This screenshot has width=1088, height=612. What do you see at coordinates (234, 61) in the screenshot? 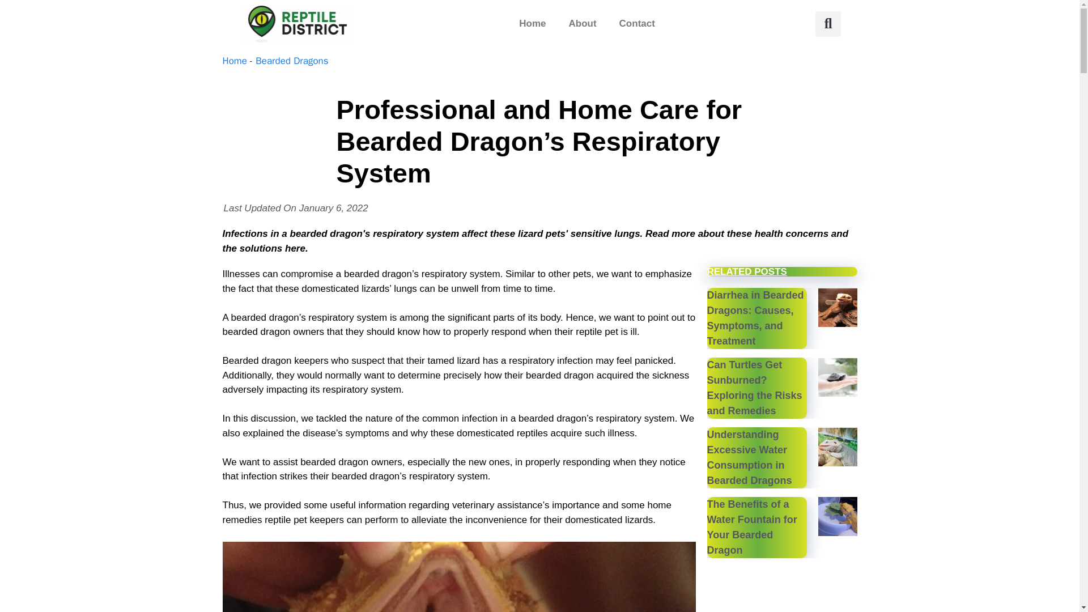
I see `Home` at bounding box center [234, 61].